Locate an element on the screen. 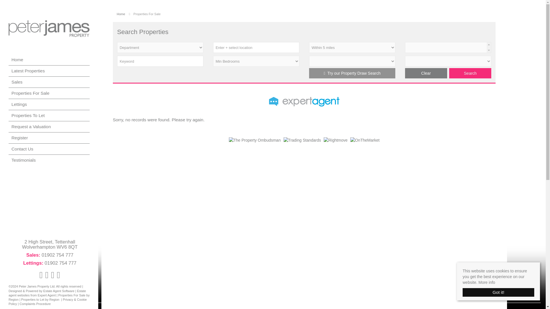 This screenshot has width=550, height=309. Lettings is located at coordinates (50, 104).